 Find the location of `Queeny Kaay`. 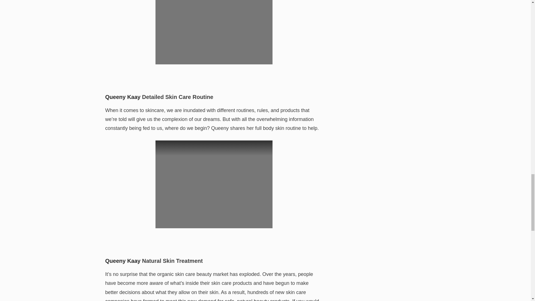

Queeny Kaay is located at coordinates (123, 261).